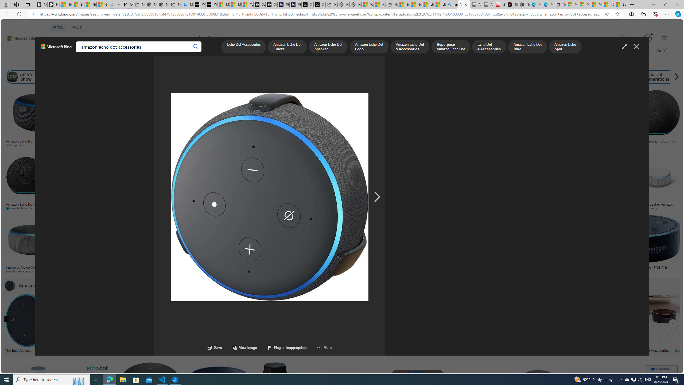 This screenshot has height=385, width=684. What do you see at coordinates (642, 245) in the screenshot?
I see `Alexa Dot Transparent Image | PNG Artspngarts.comSave` at bounding box center [642, 245].